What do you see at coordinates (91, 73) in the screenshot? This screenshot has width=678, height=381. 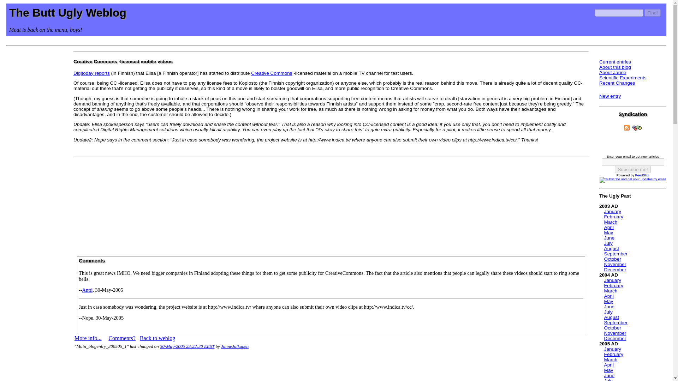 I see `Digitoday reports` at bounding box center [91, 73].